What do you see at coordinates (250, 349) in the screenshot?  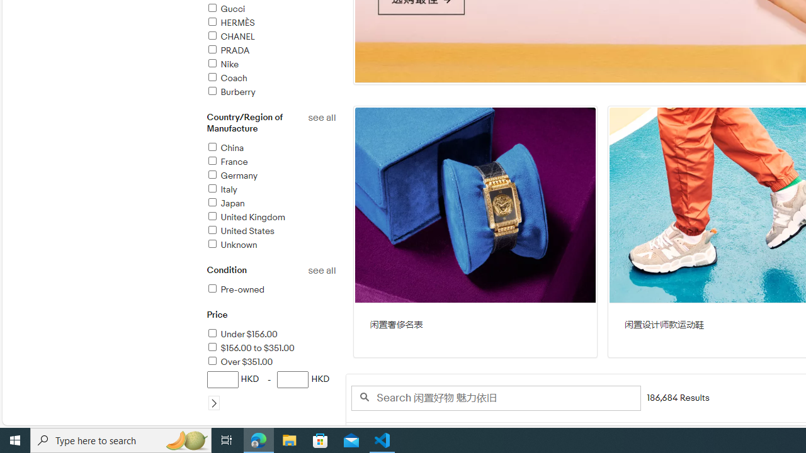 I see `$156.00 to $351.00` at bounding box center [250, 349].